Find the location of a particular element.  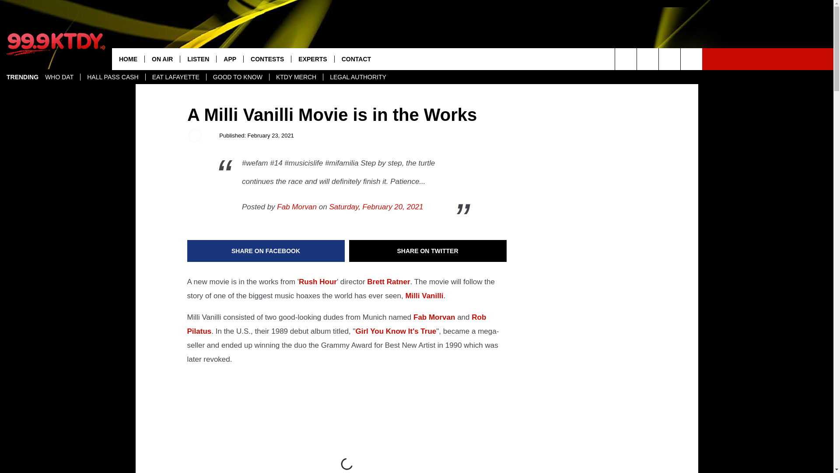

EAT LAFAYETTE is located at coordinates (175, 77).